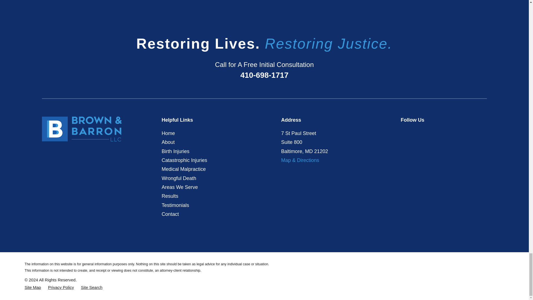 The image size is (533, 300). I want to click on Twitter, so click(417, 132).